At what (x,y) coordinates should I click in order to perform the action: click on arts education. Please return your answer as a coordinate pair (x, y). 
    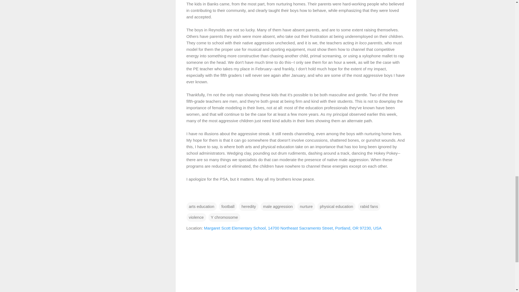
    Looking at the image, I should click on (202, 207).